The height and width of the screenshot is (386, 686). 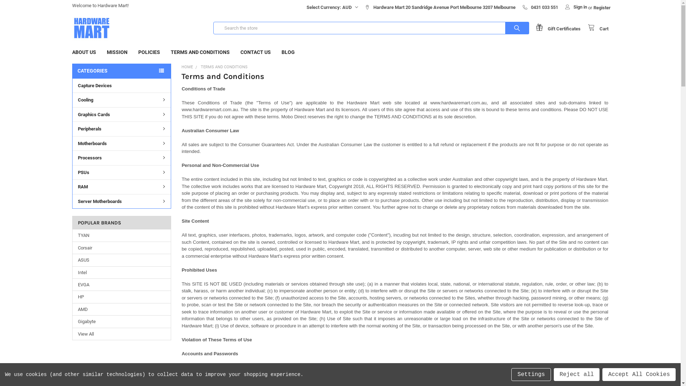 What do you see at coordinates (121, 260) in the screenshot?
I see `ASUS` at bounding box center [121, 260].